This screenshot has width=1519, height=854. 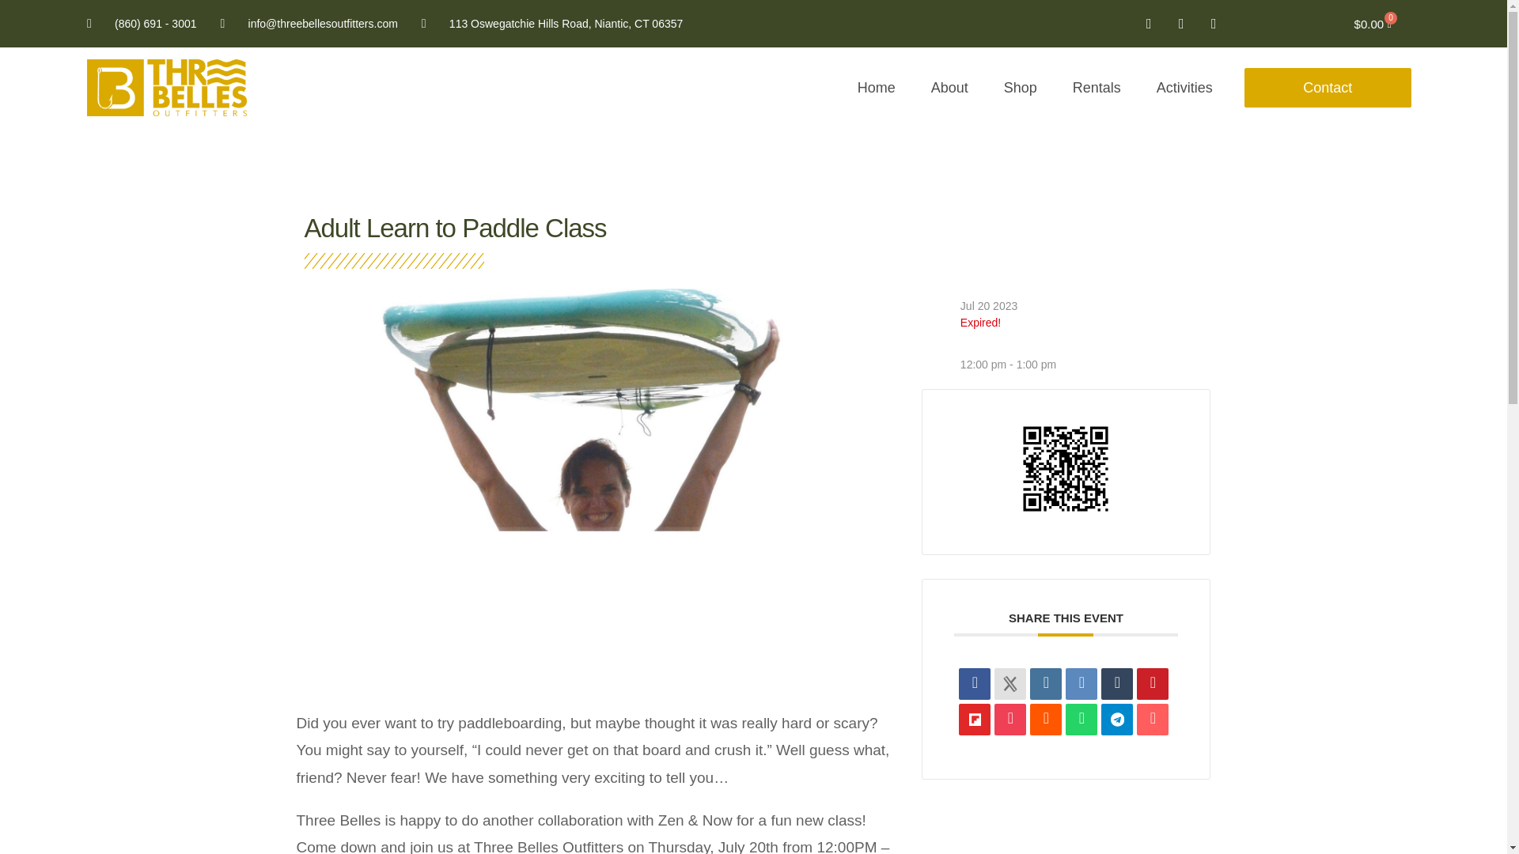 What do you see at coordinates (1328, 88) in the screenshot?
I see `Contact` at bounding box center [1328, 88].